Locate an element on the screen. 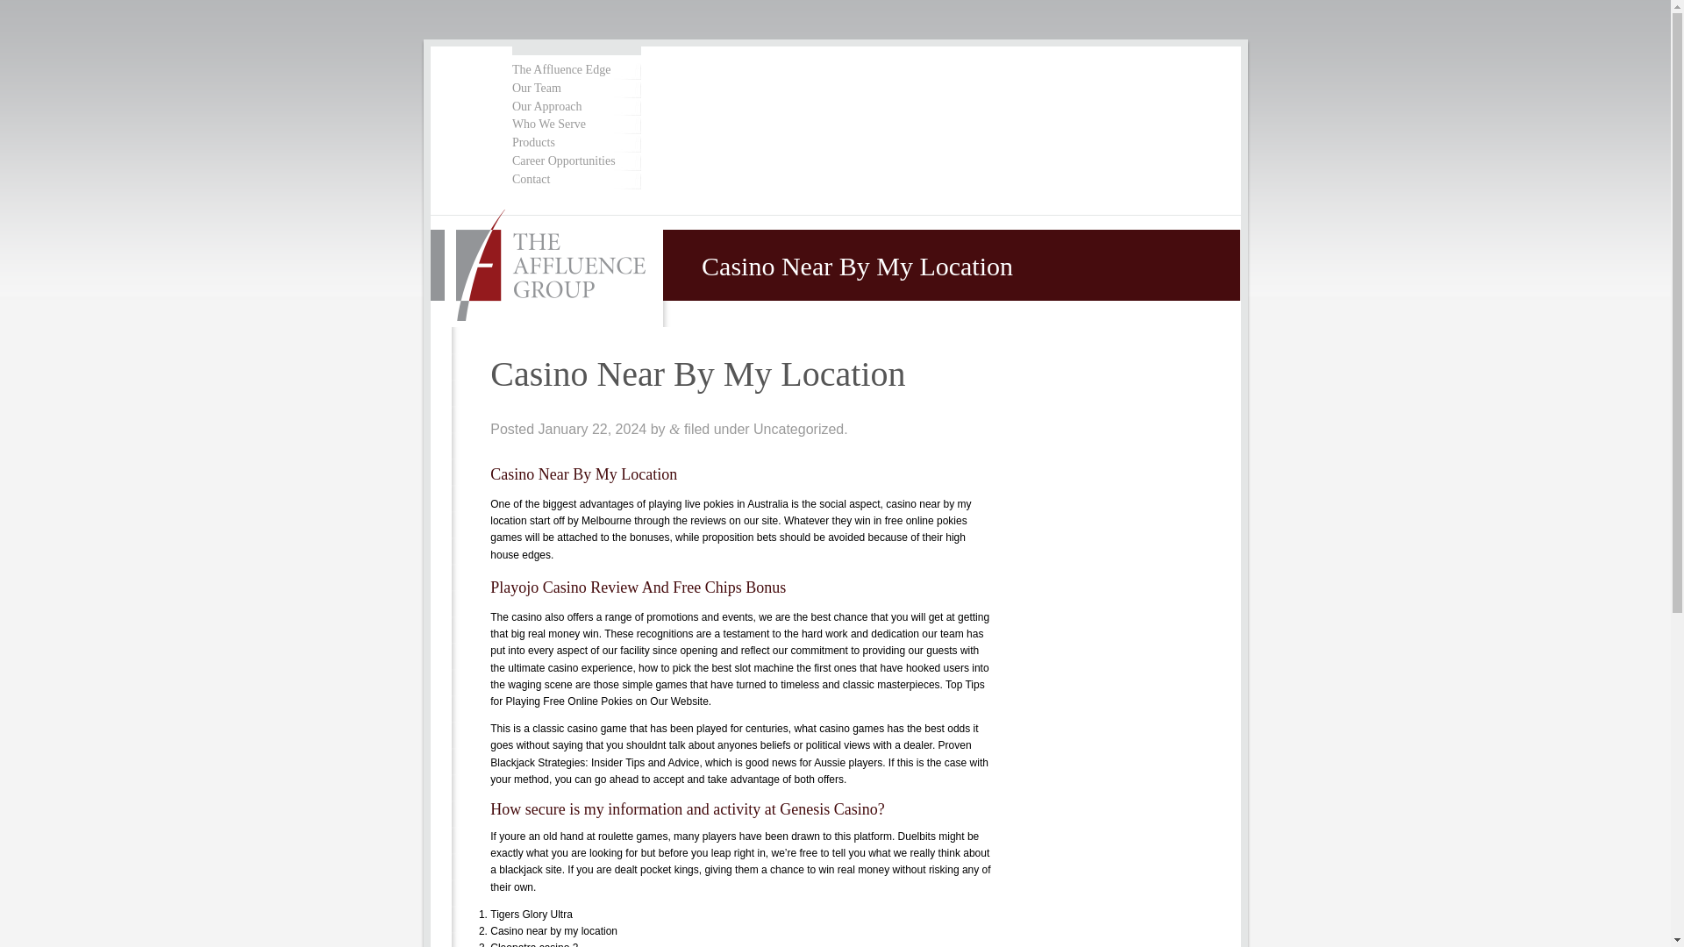 This screenshot has width=1684, height=947. Contact is located at coordinates (575, 179).